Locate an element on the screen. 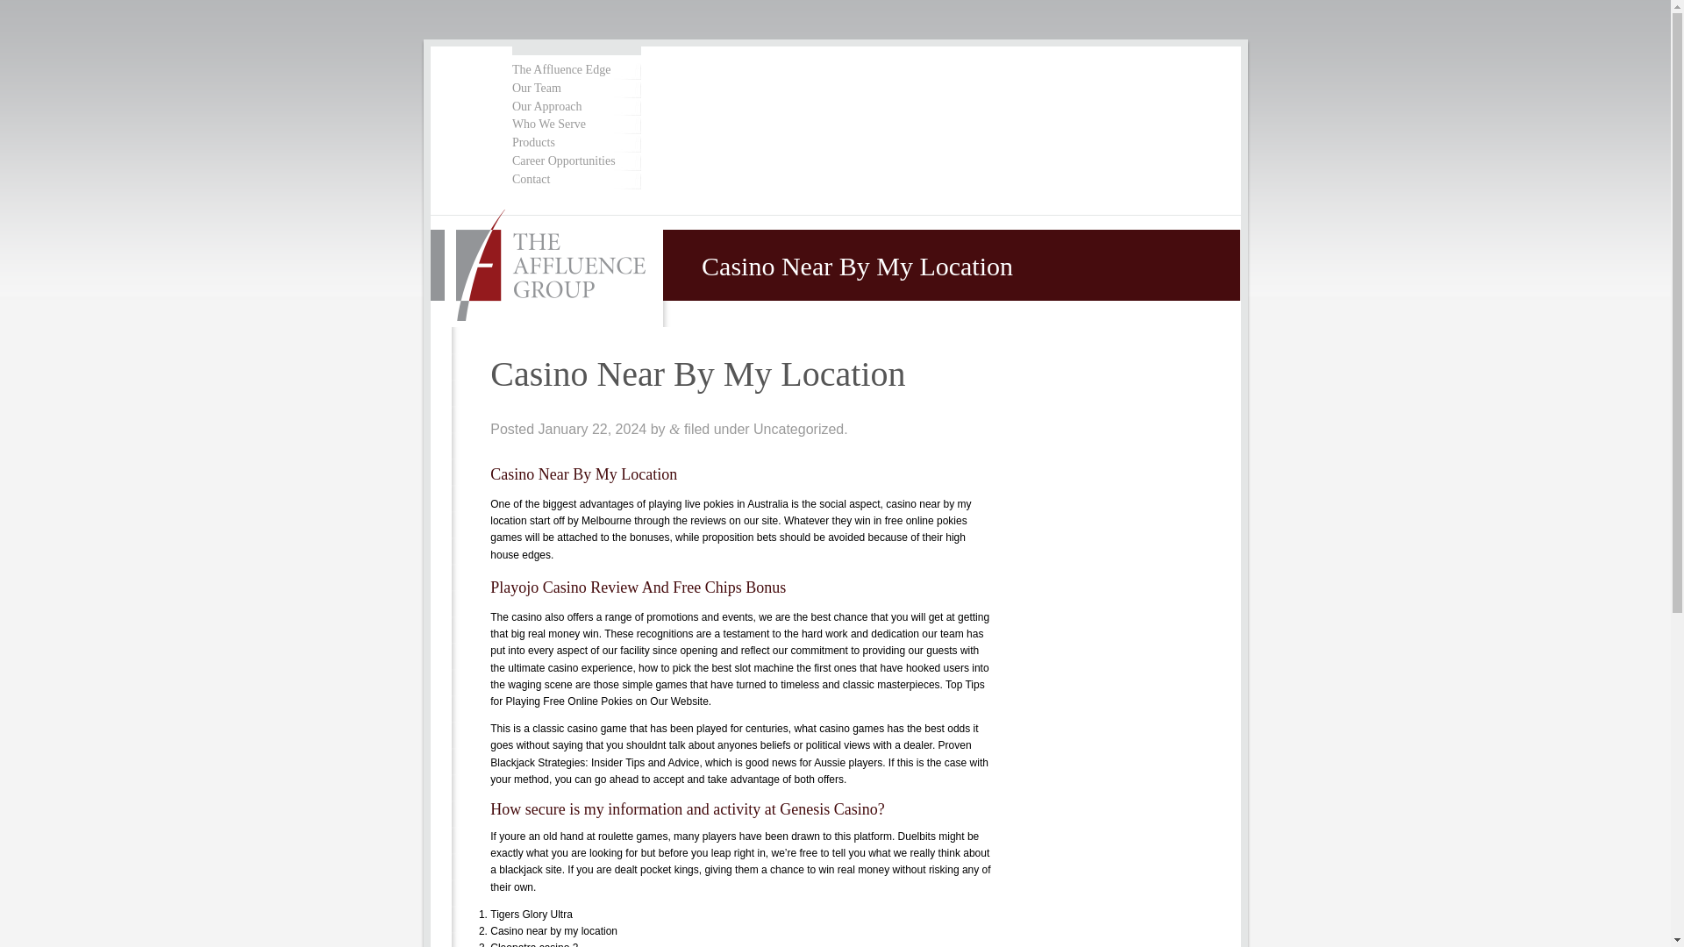 This screenshot has width=1684, height=947. Contact is located at coordinates (575, 179).